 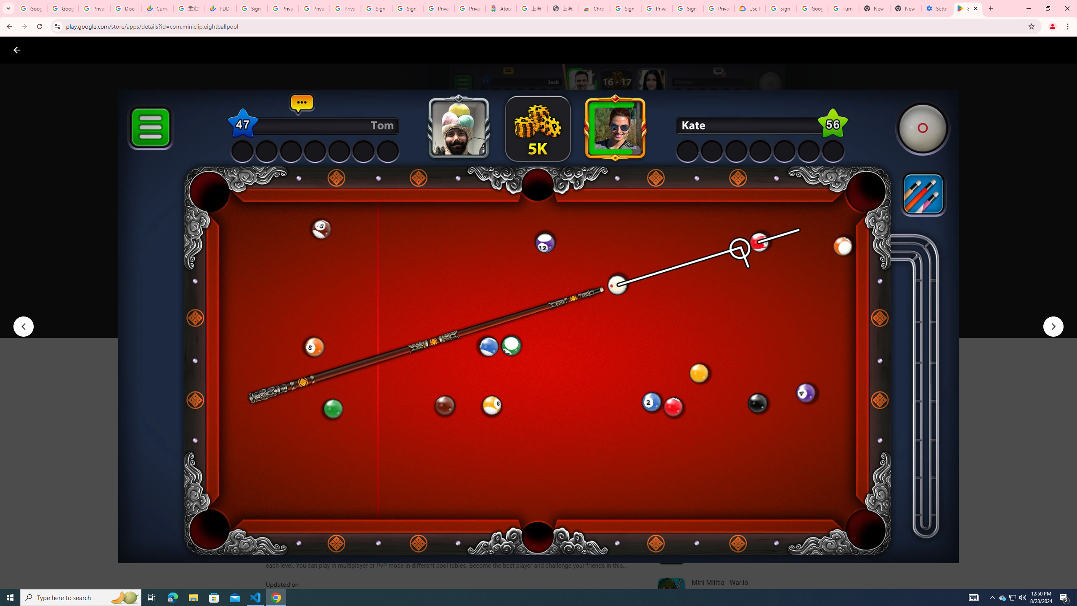 What do you see at coordinates (220, 8) in the screenshot?
I see `PDD Holdings Inc - ADR (PDD) Price & News - Google Finance` at bounding box center [220, 8].